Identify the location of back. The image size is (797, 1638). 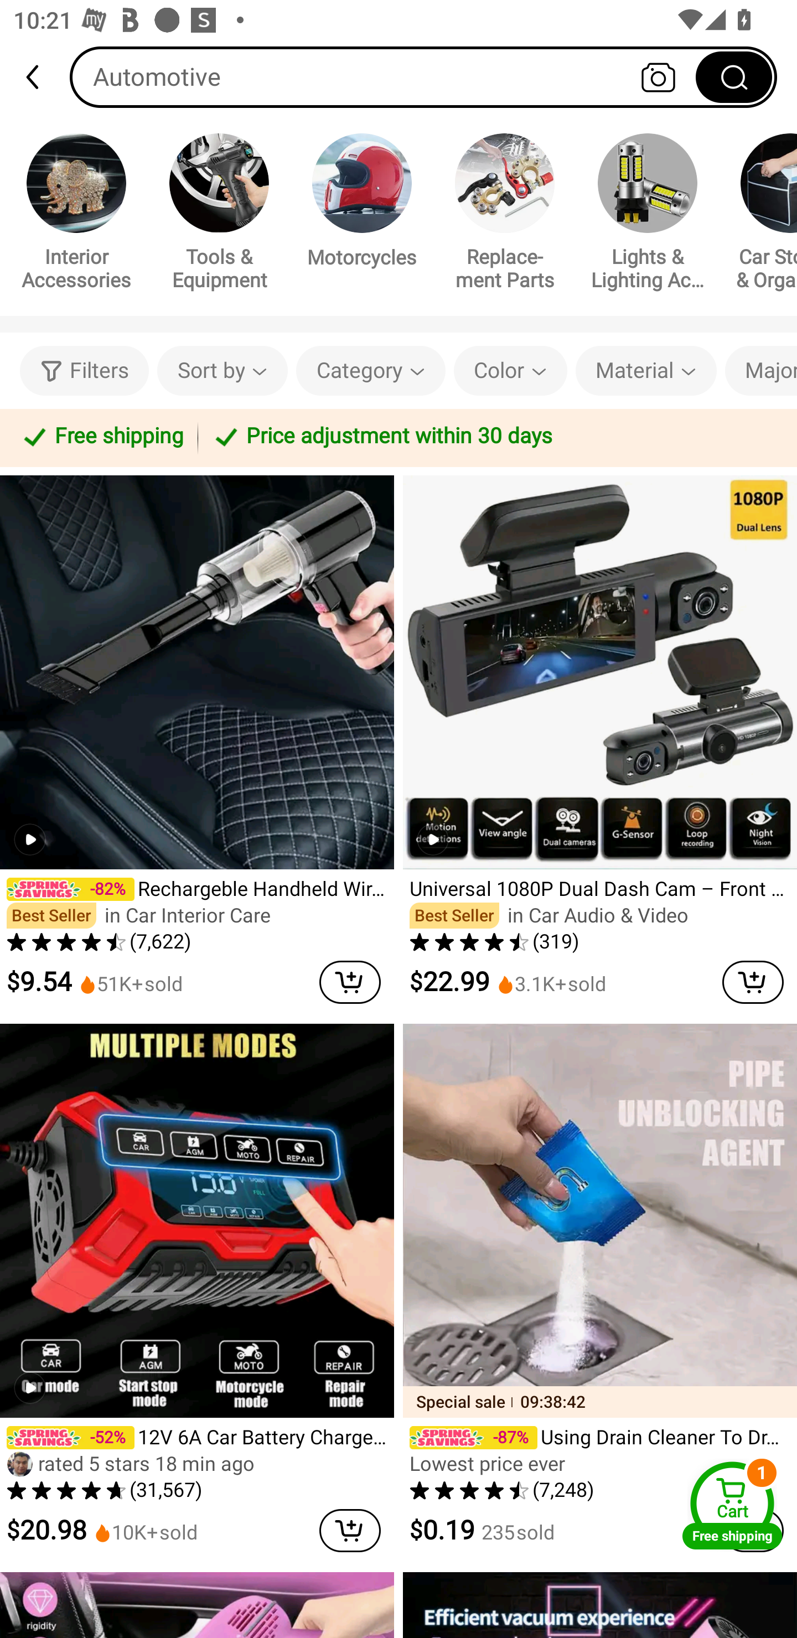
(41, 77).